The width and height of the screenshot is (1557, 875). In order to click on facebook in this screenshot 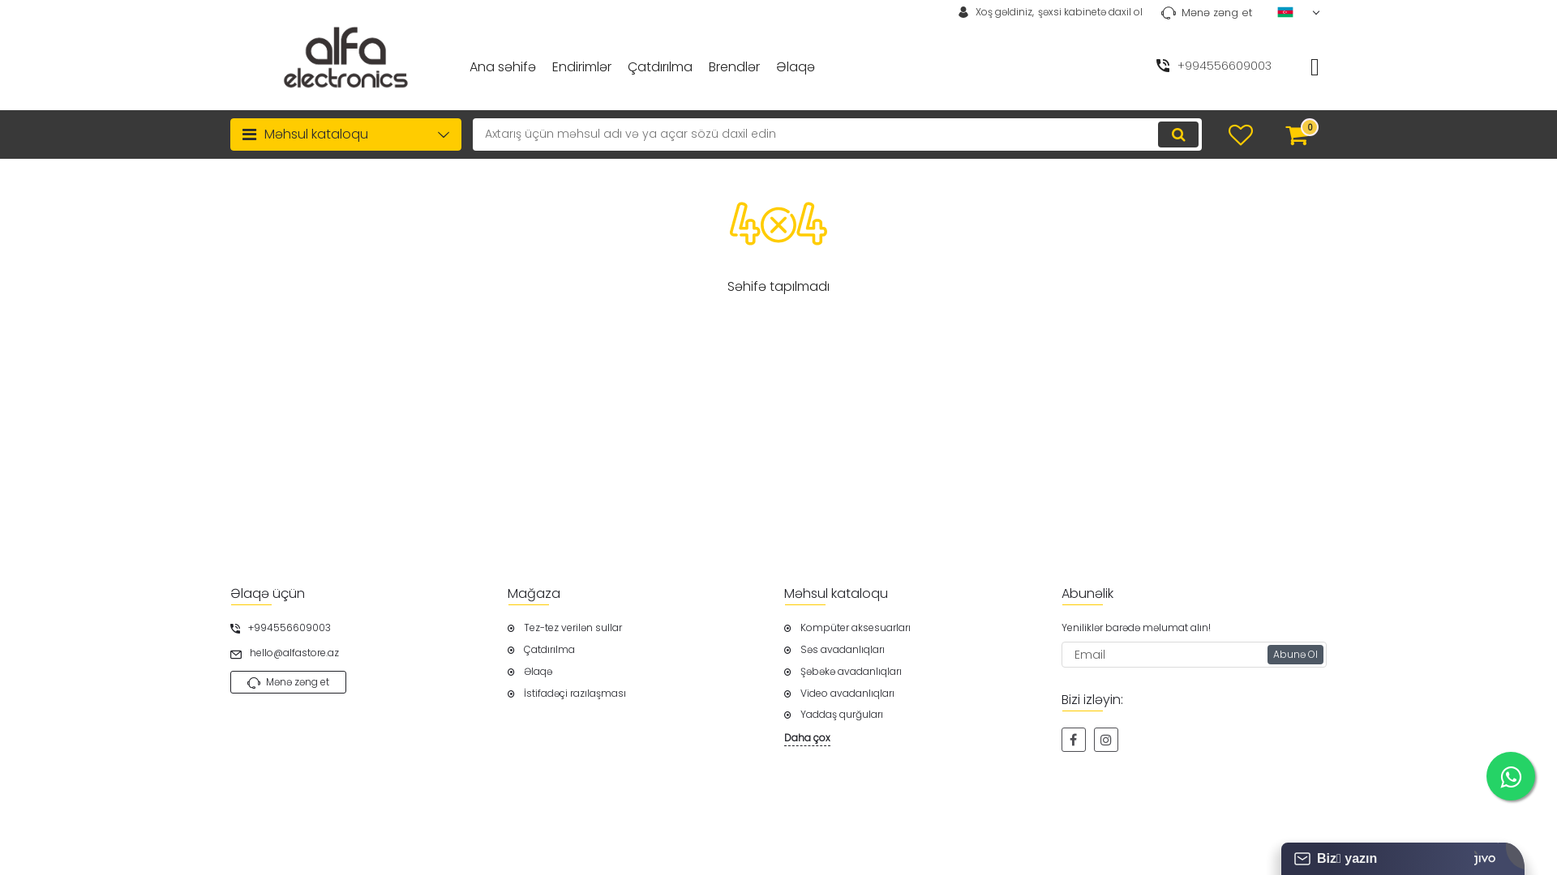, I will do `click(1073, 740)`.